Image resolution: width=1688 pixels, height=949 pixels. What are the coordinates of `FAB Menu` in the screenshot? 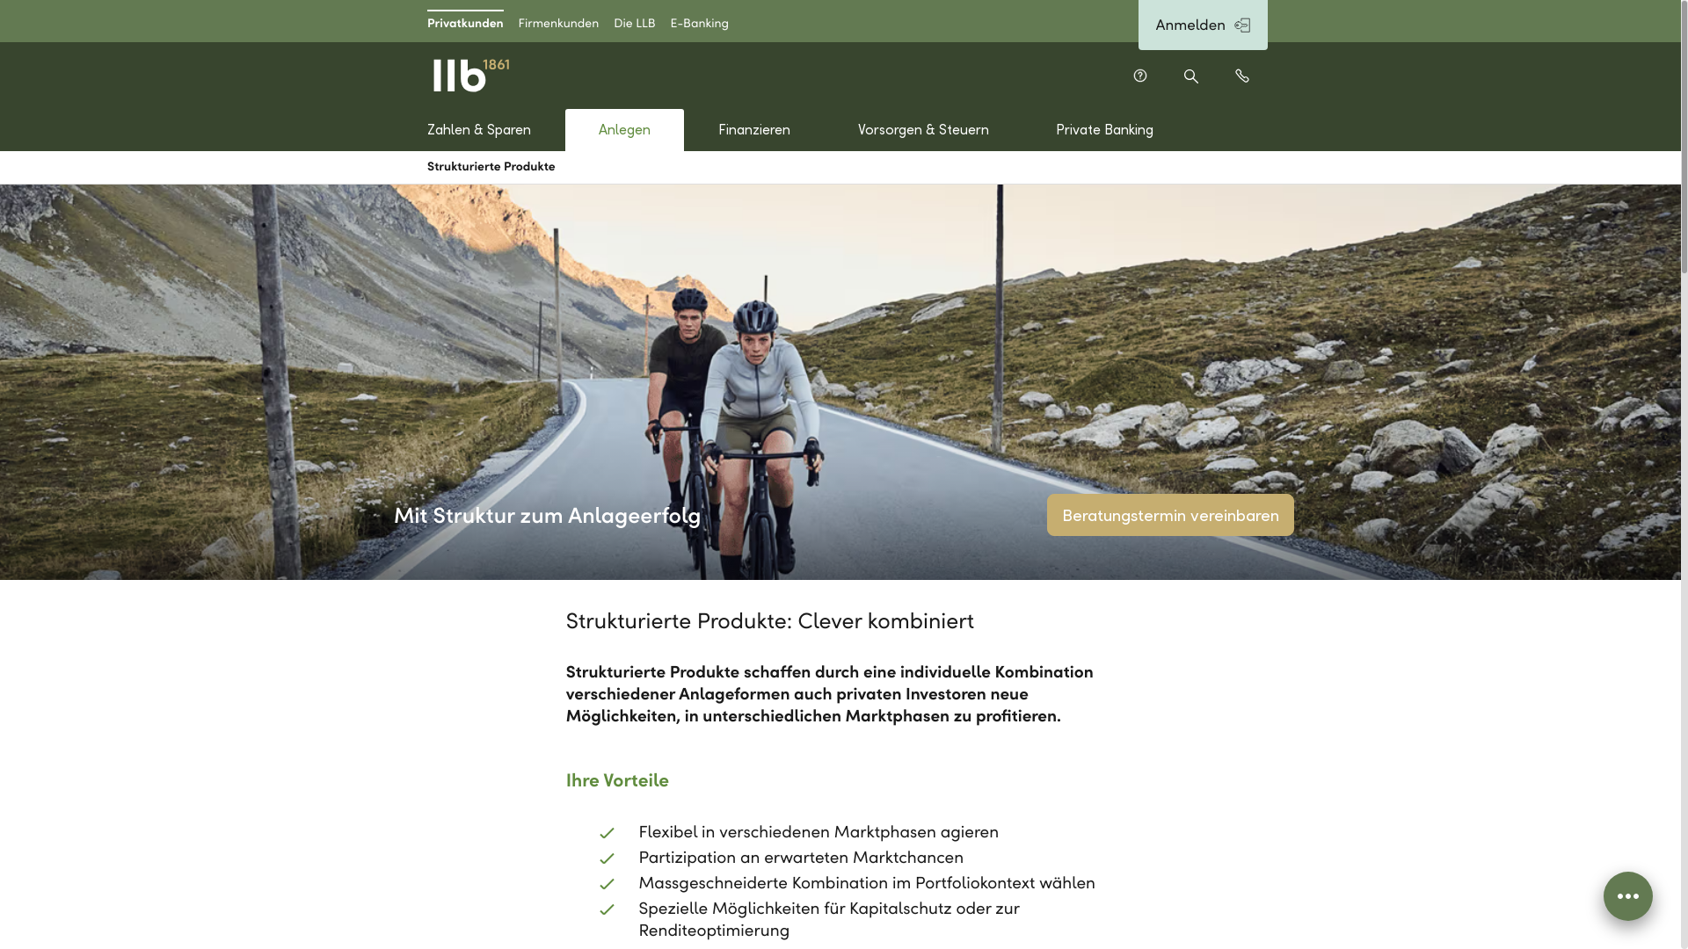 It's located at (1628, 896).